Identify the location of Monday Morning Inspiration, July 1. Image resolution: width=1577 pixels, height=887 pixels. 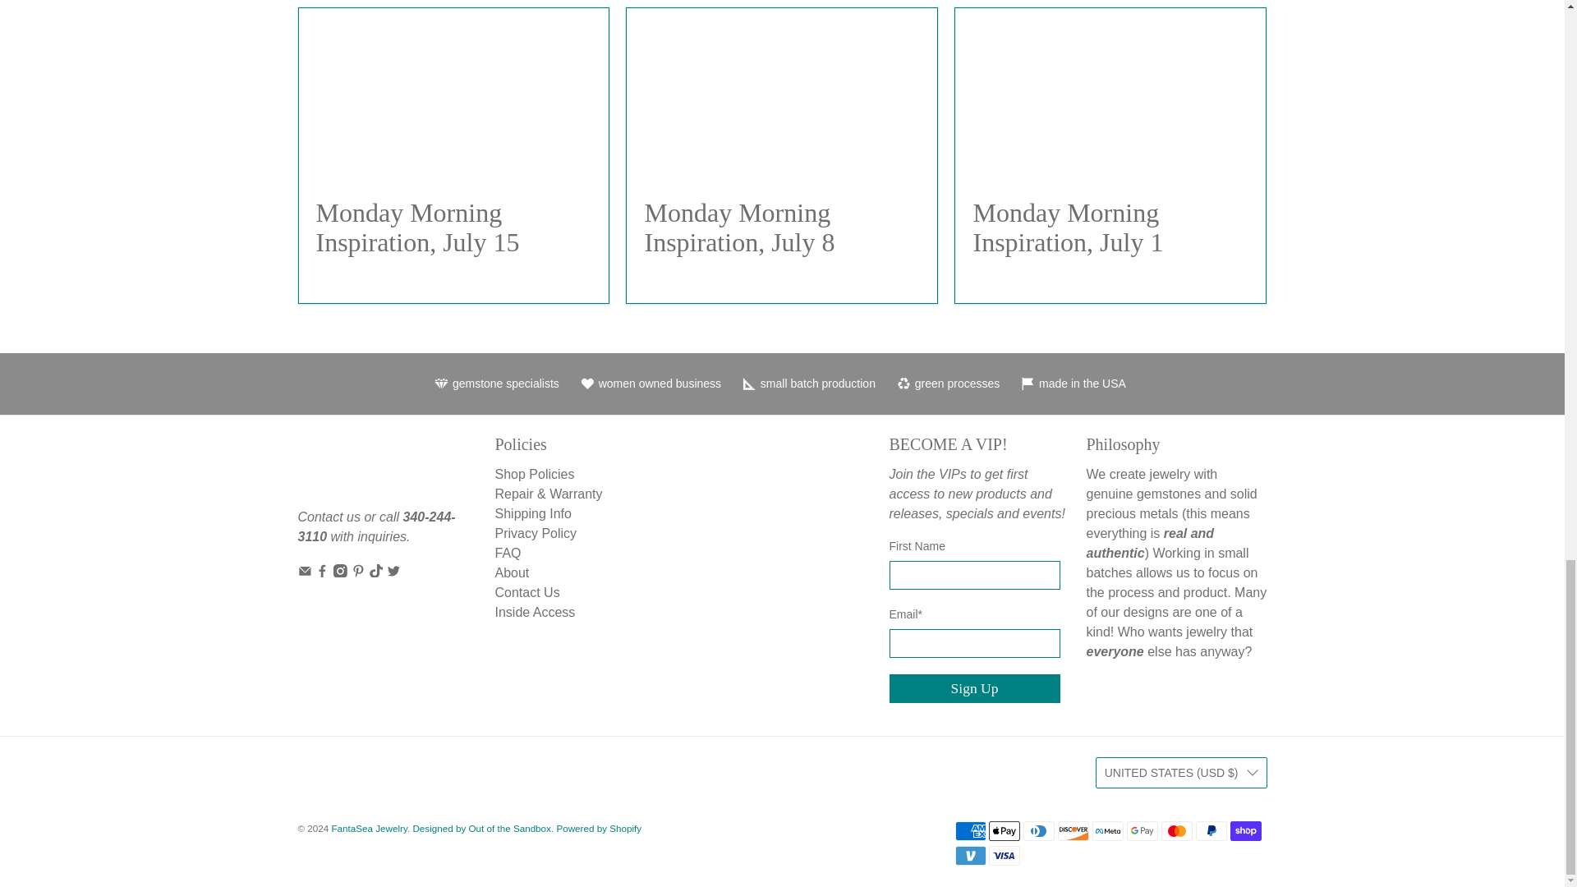
(1110, 94).